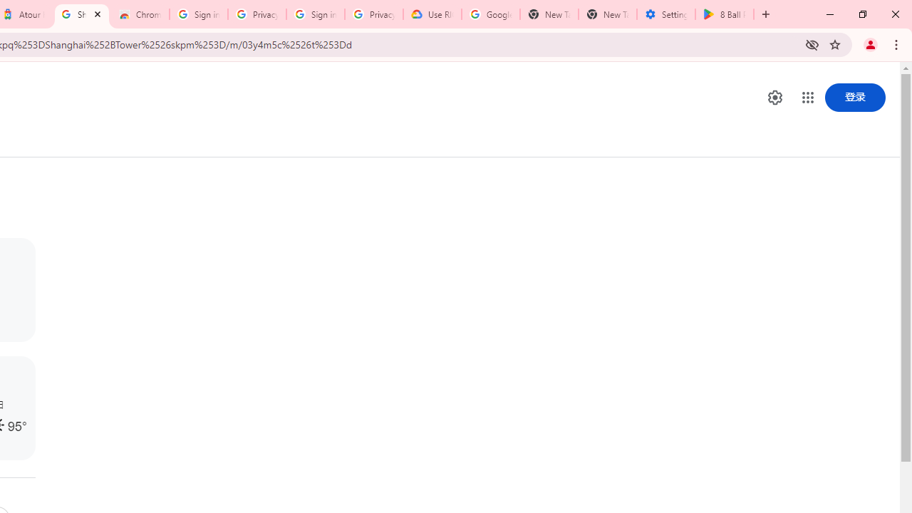  What do you see at coordinates (315, 14) in the screenshot?
I see `Sign in - Google Accounts` at bounding box center [315, 14].